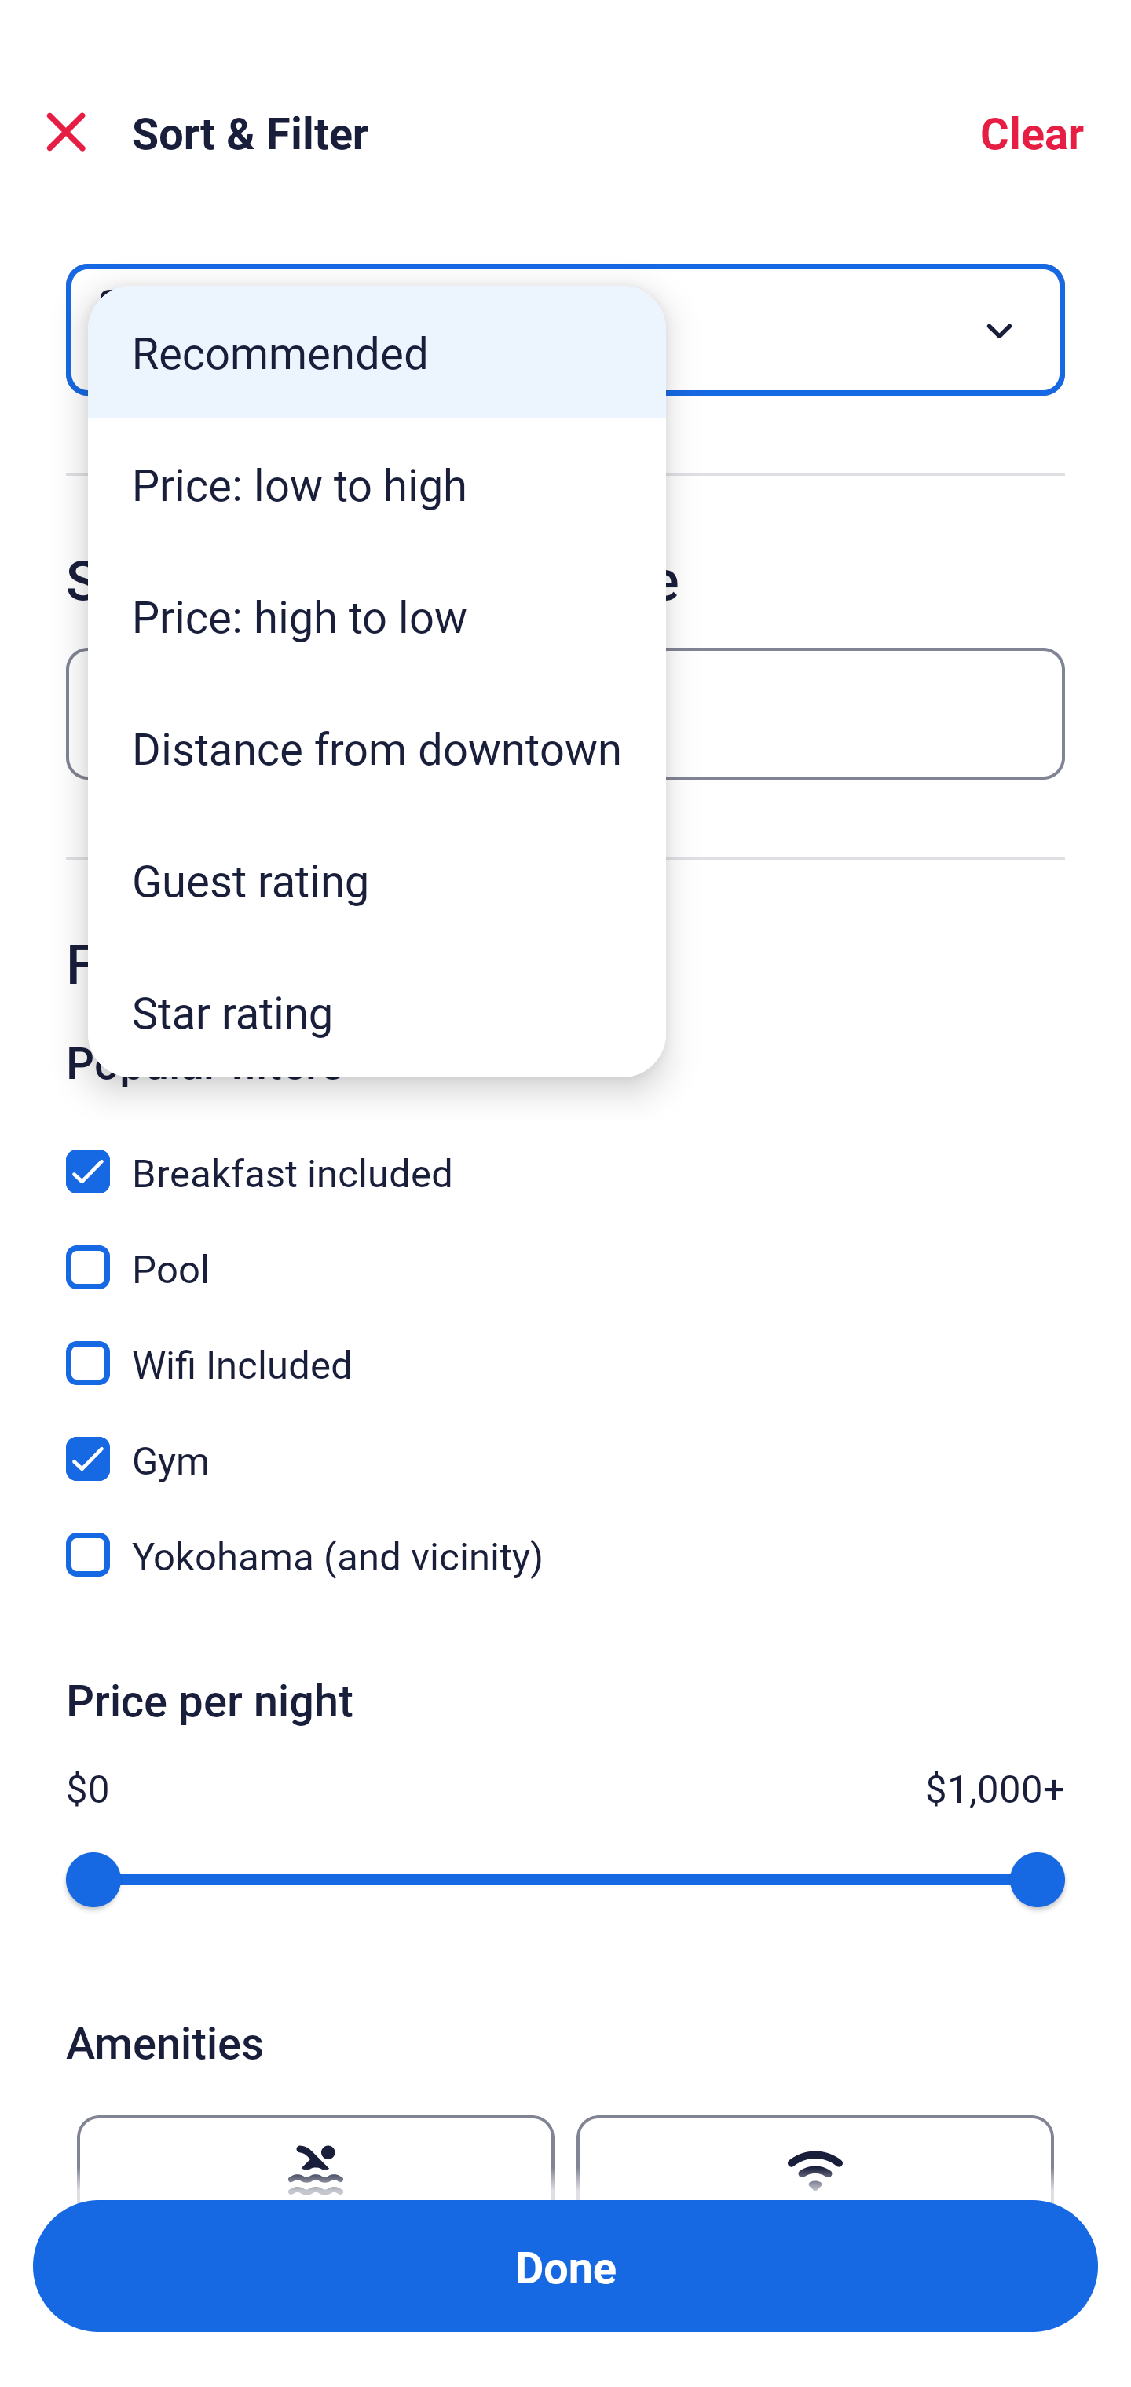 The height and width of the screenshot is (2387, 1131). What do you see at coordinates (377, 879) in the screenshot?
I see `Guest rating` at bounding box center [377, 879].